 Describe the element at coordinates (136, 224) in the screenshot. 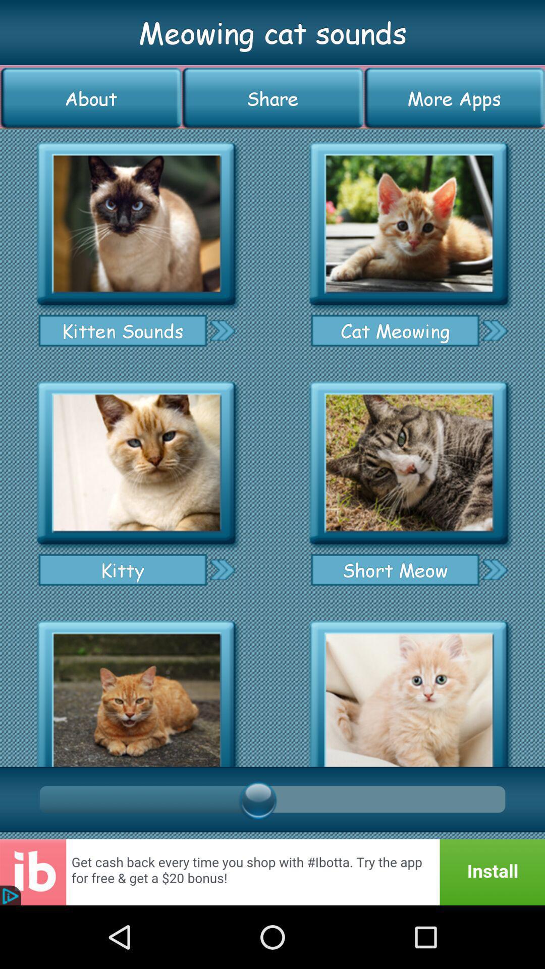

I see `hear kitten sounds` at that location.